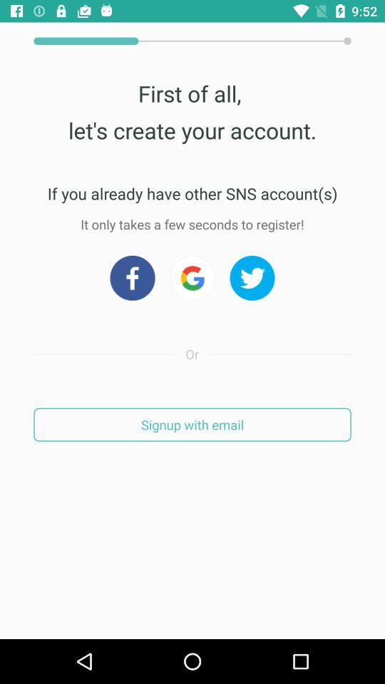 This screenshot has width=385, height=684. Describe the element at coordinates (252, 278) in the screenshot. I see `go twitter credentials` at that location.